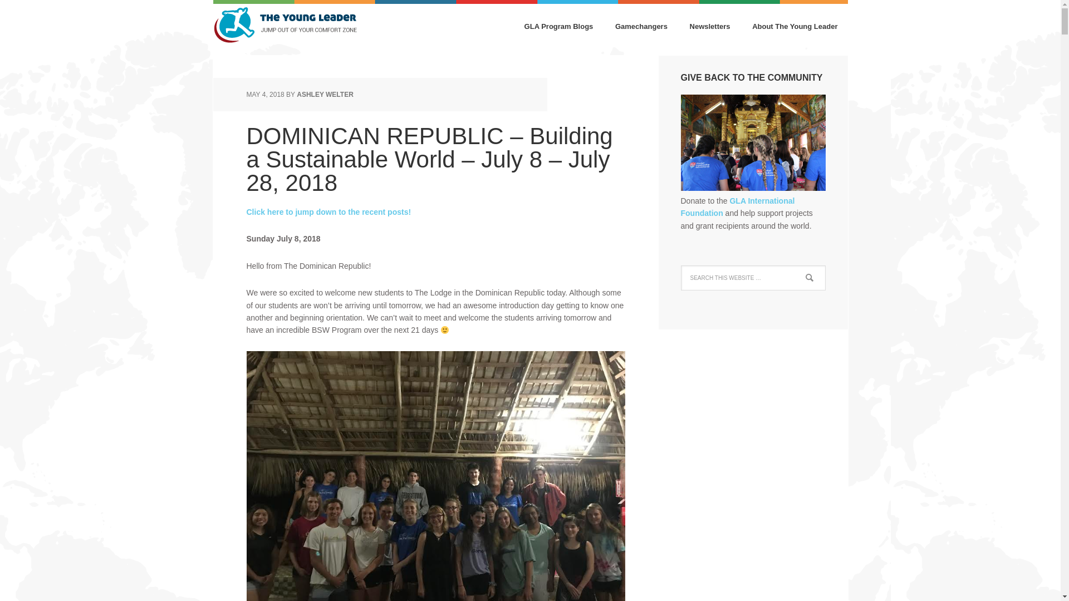 Image resolution: width=1069 pixels, height=601 pixels. I want to click on Gamechangers, so click(641, 27).